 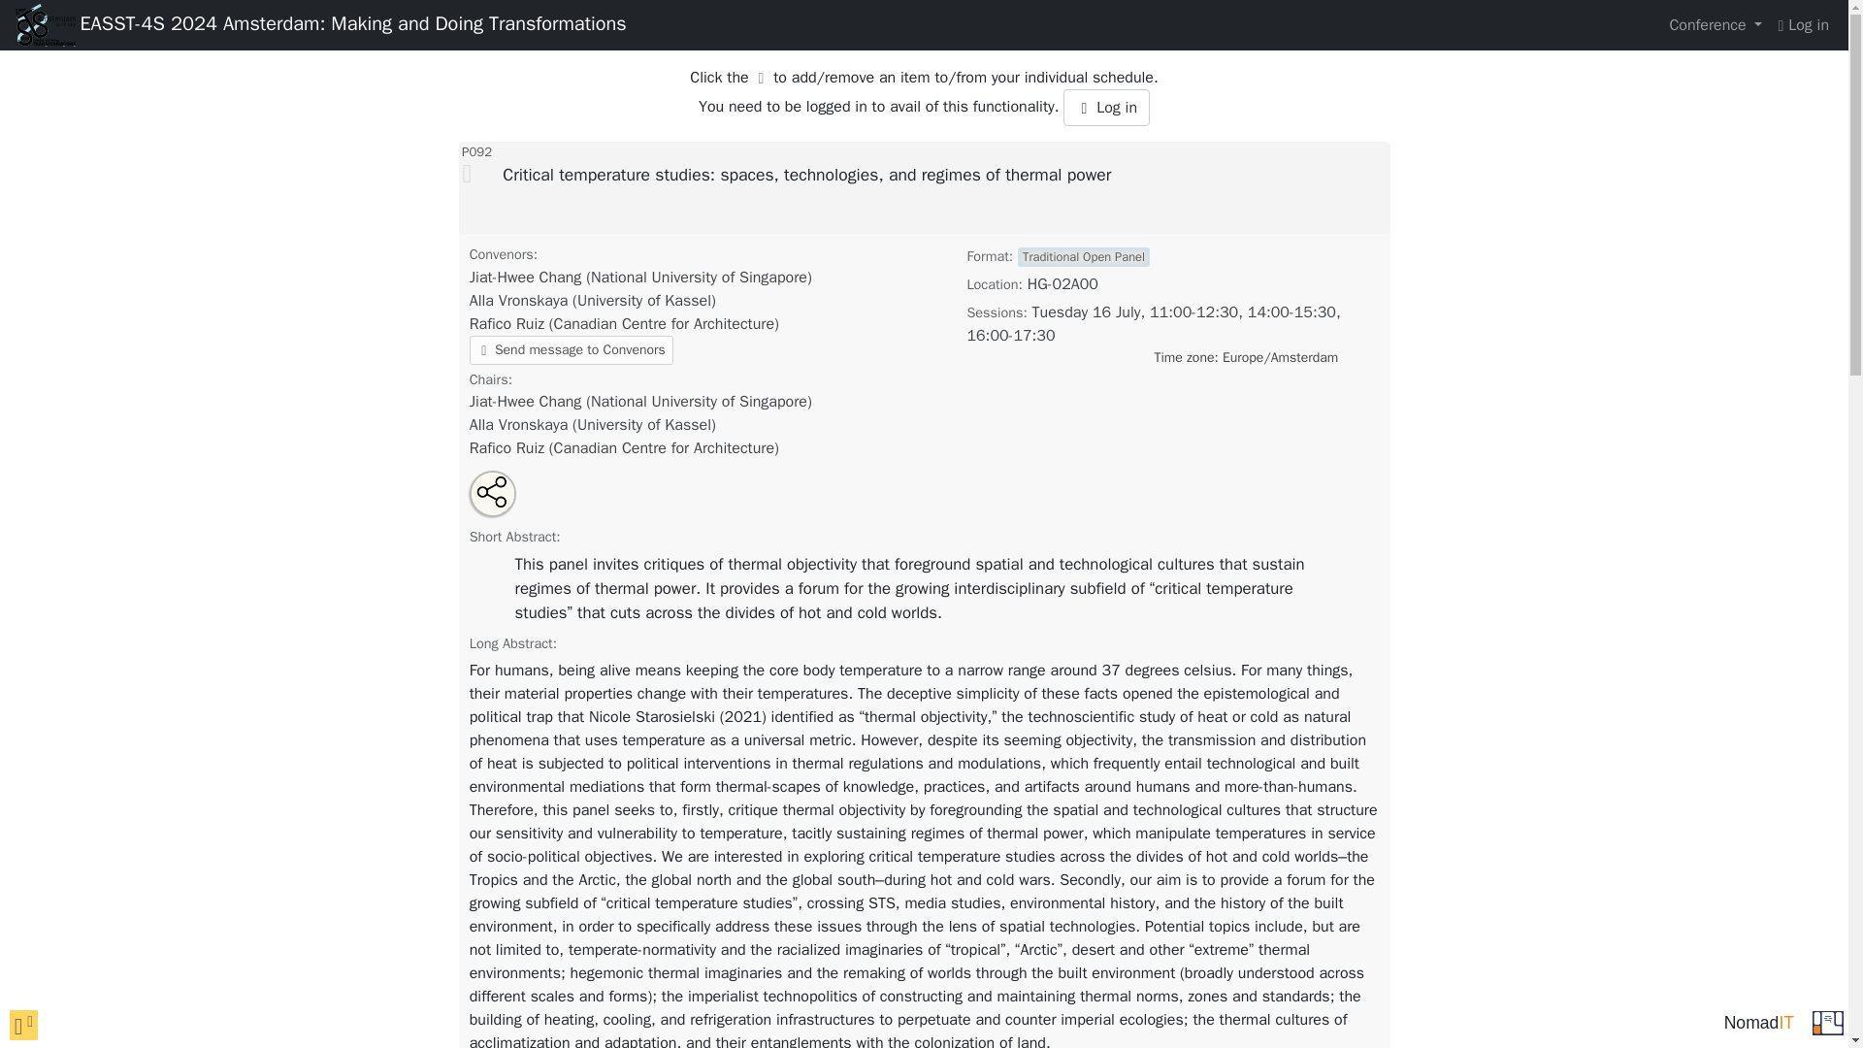 I want to click on click to toggle popover, so click(x=23, y=1025).